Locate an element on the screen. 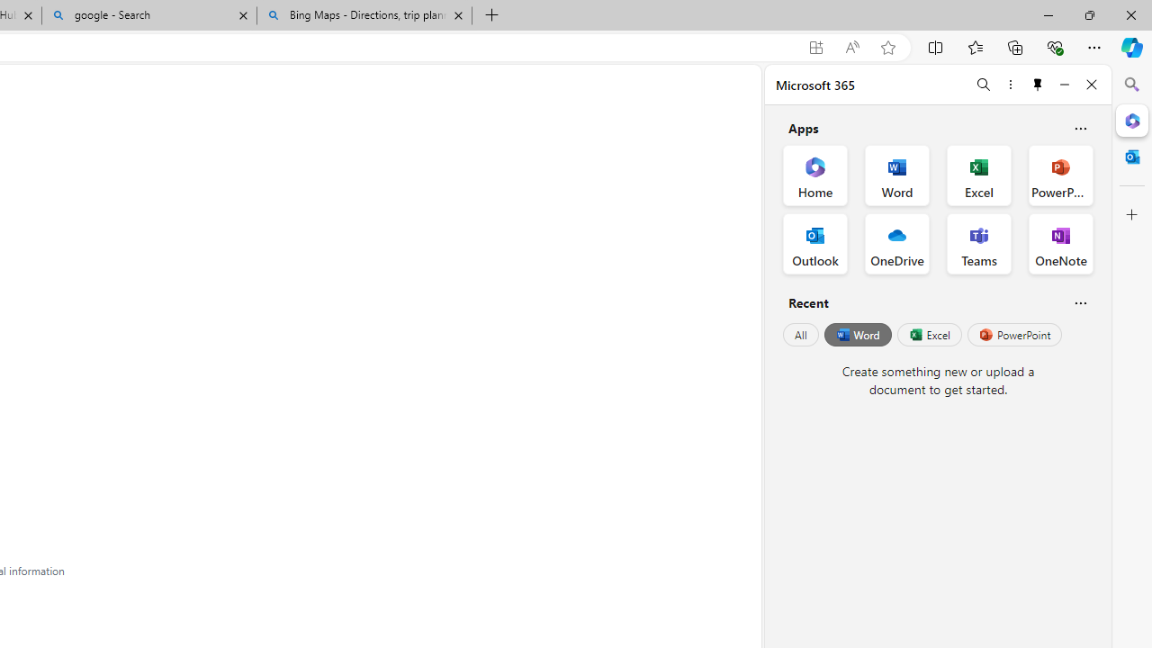 The height and width of the screenshot is (648, 1152). More options is located at coordinates (1010, 85).